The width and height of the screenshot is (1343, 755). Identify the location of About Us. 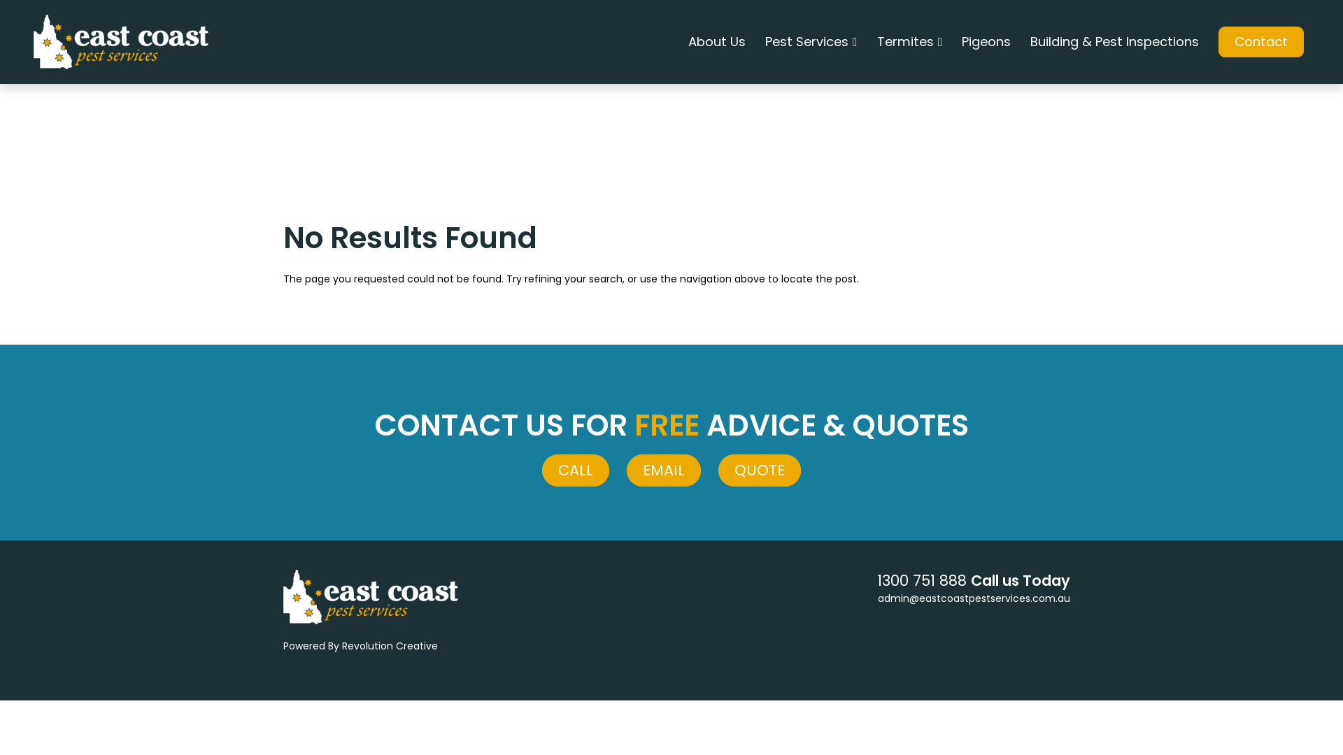
(717, 41).